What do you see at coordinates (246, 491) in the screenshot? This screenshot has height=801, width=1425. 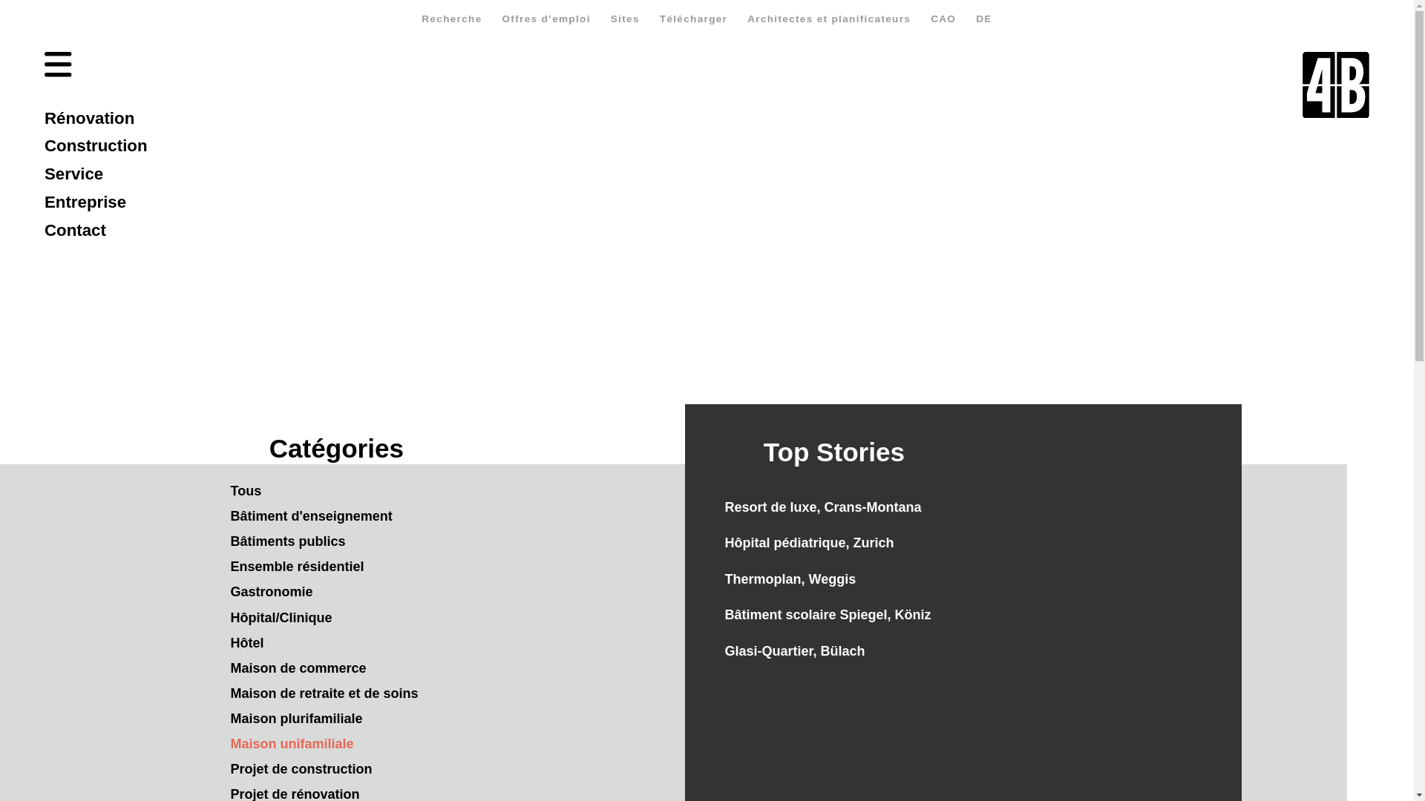 I see `Tous` at bounding box center [246, 491].